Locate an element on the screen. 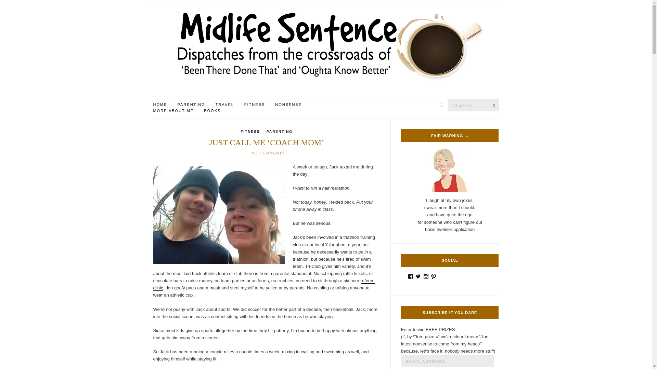 The height and width of the screenshot is (369, 657). FITNESS is located at coordinates (250, 132).